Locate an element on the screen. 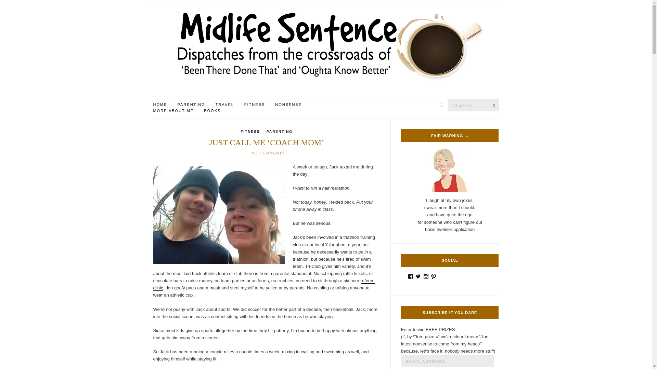 The height and width of the screenshot is (369, 657). FITNESS is located at coordinates (250, 132).